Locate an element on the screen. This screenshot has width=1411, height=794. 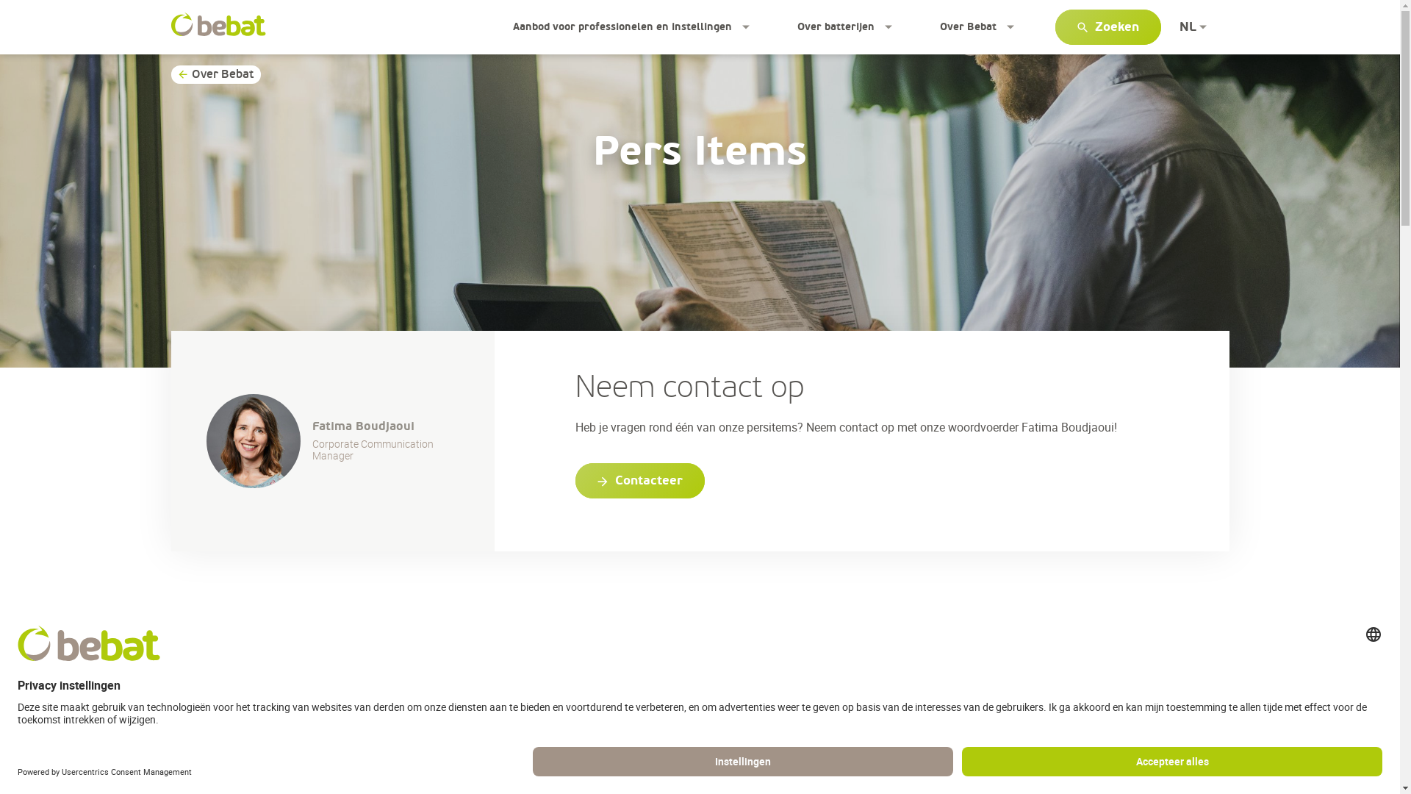
Bebat is located at coordinates (218, 25).